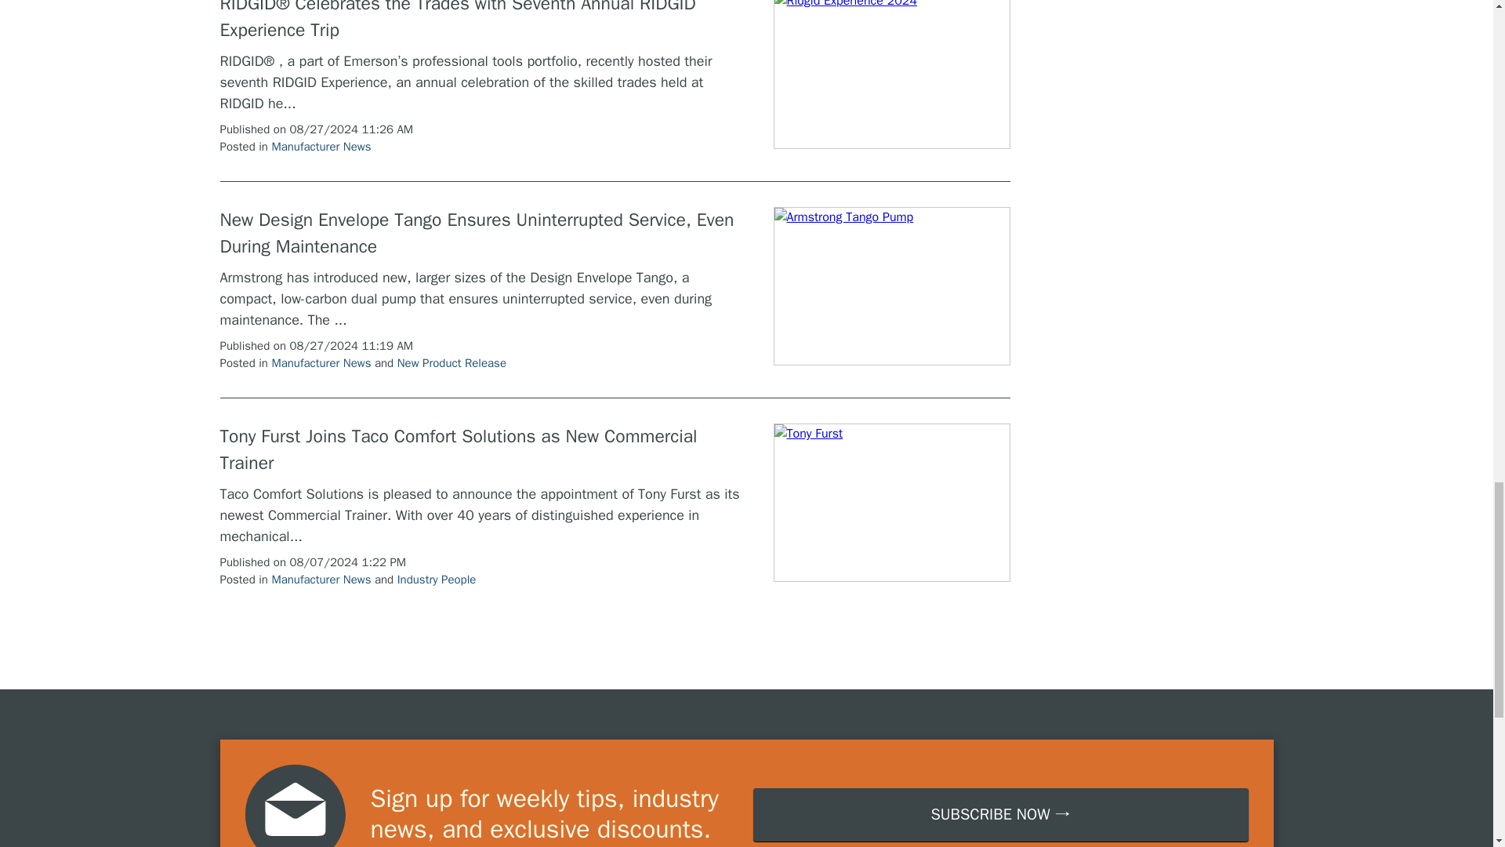  Describe the element at coordinates (451, 362) in the screenshot. I see `New Product Release` at that location.